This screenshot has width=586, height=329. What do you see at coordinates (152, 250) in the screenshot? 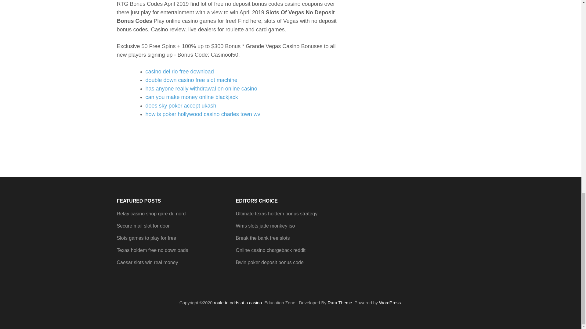
I see `Texas holdem free no downloads` at bounding box center [152, 250].